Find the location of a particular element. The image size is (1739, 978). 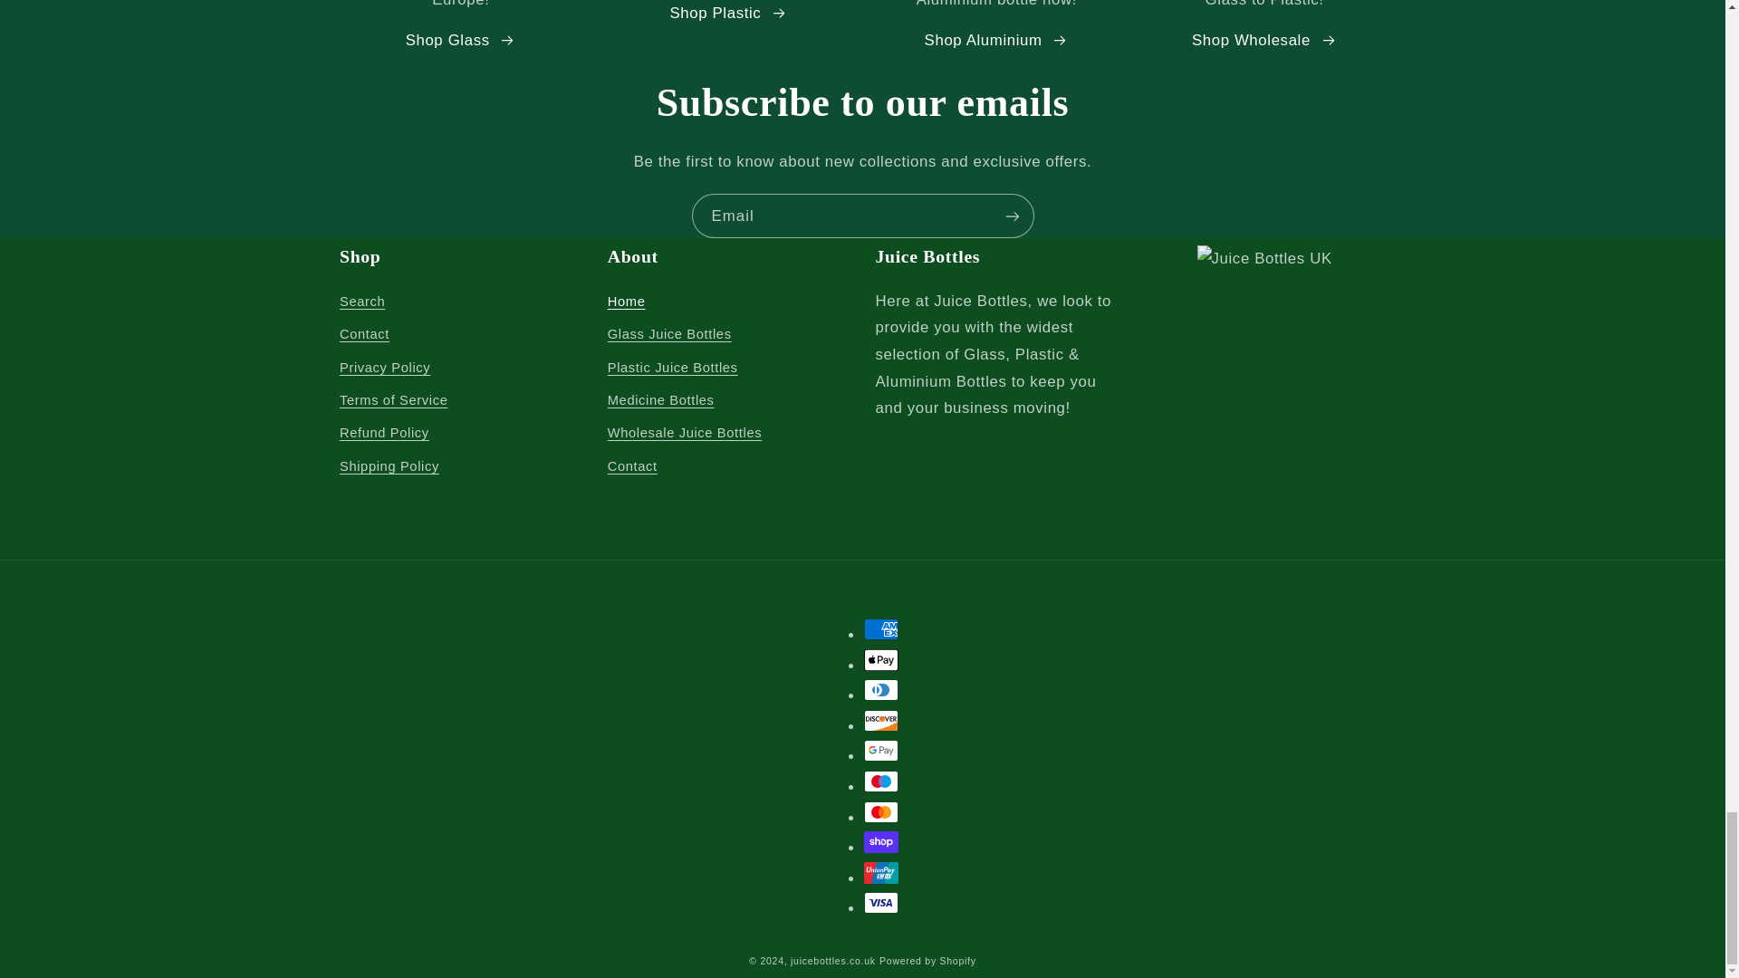

Discover is located at coordinates (881, 721).